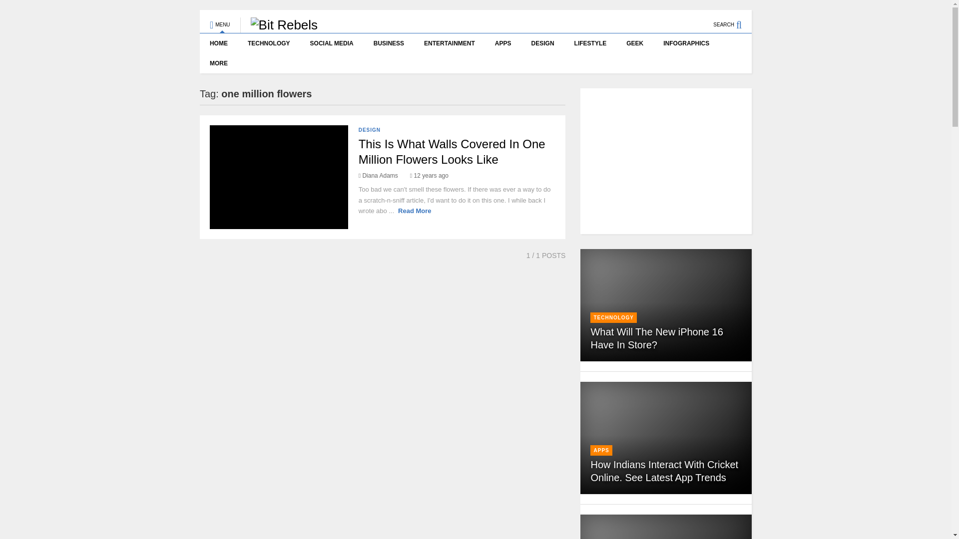  I want to click on BUSINESS, so click(389, 43).